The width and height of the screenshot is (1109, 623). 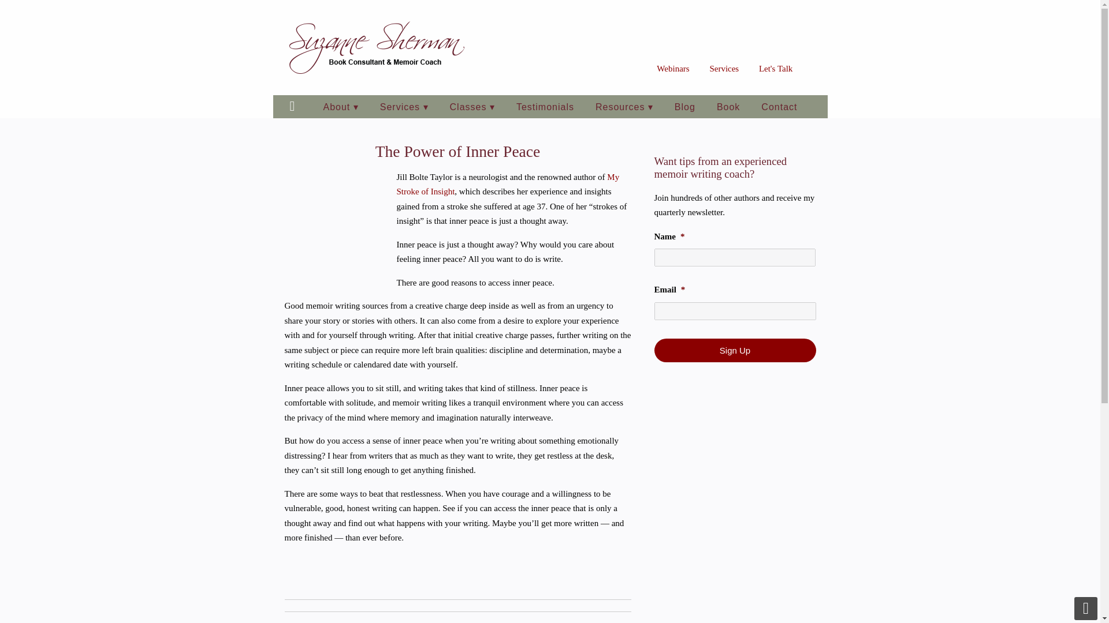 What do you see at coordinates (545, 107) in the screenshot?
I see `Testimonials` at bounding box center [545, 107].